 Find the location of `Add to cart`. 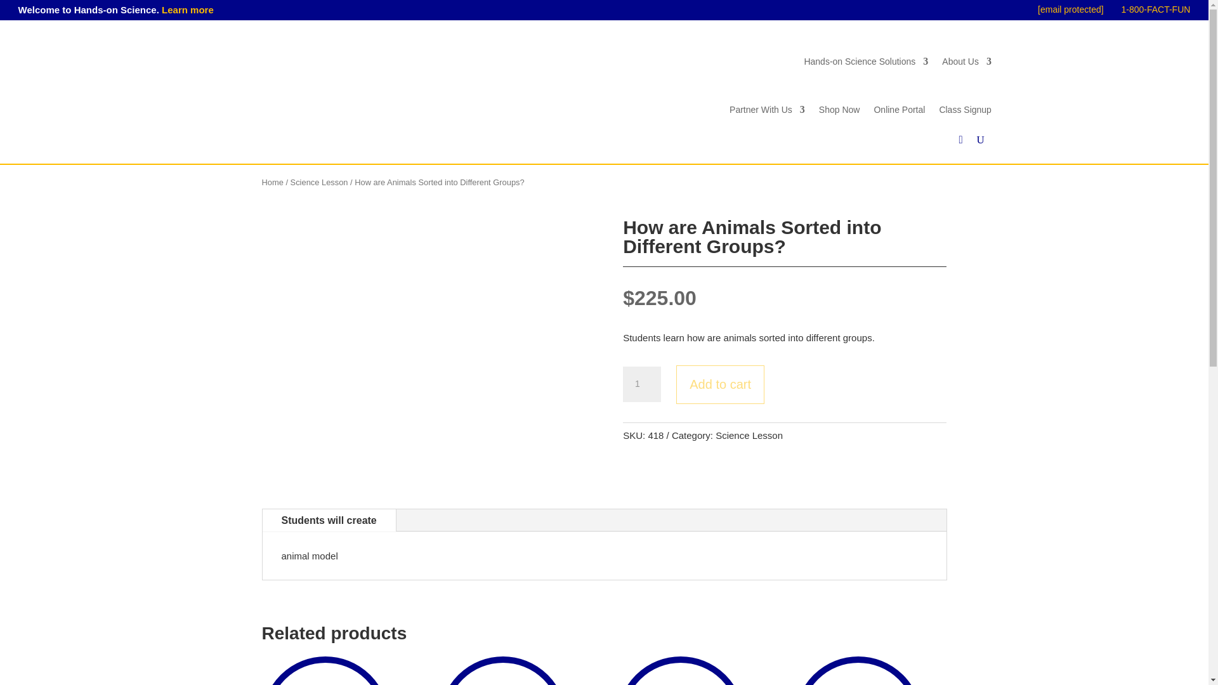

Add to cart is located at coordinates (720, 384).